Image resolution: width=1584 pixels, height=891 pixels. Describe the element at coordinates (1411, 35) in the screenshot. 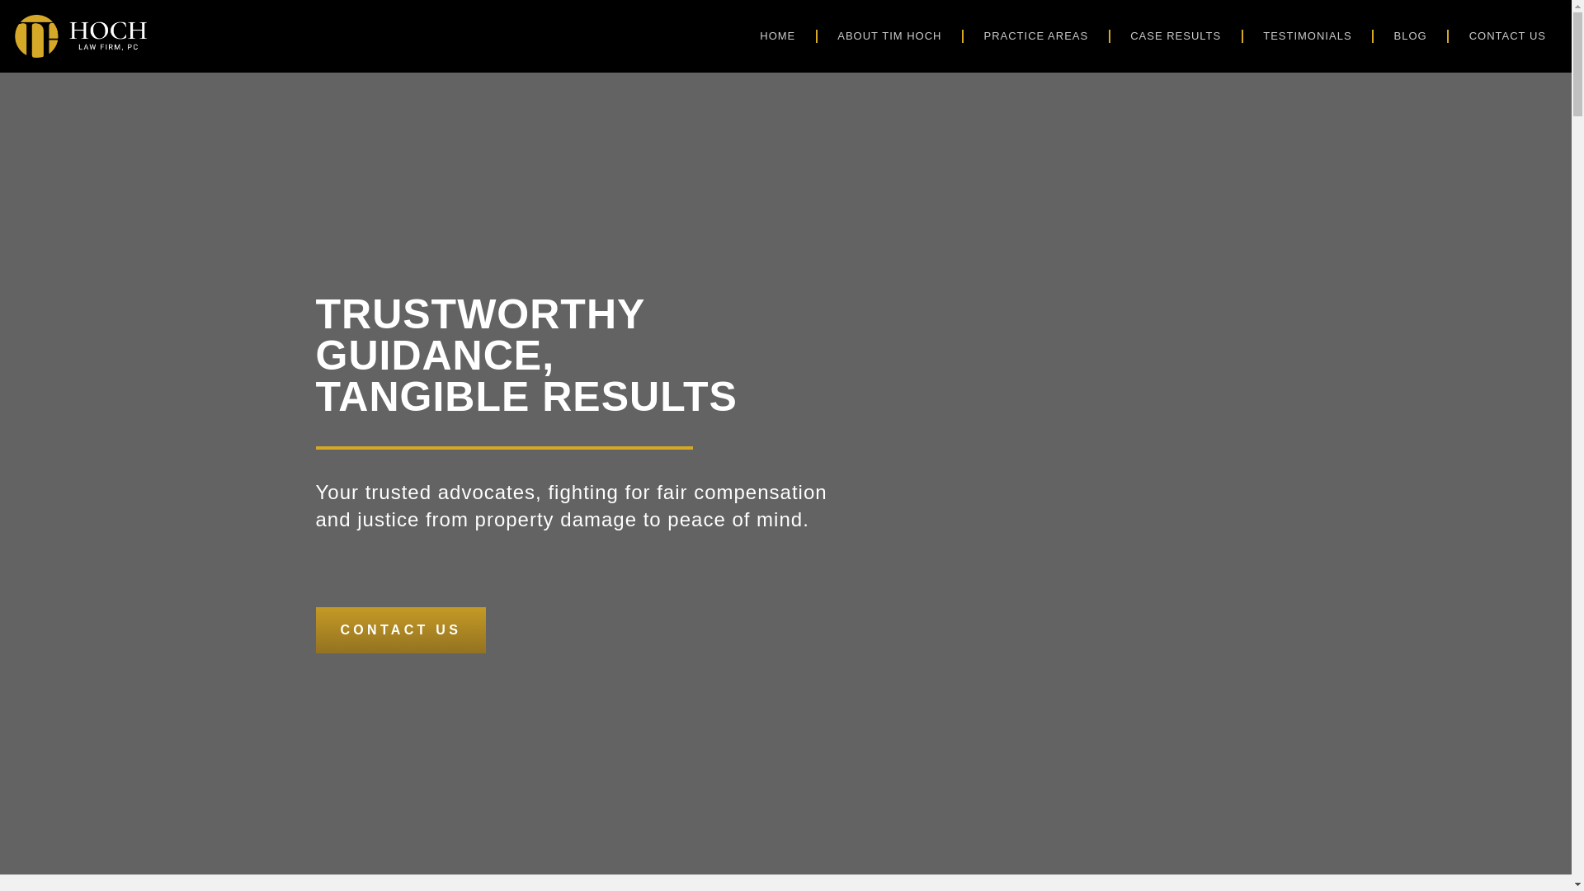

I see `BLOG` at that location.